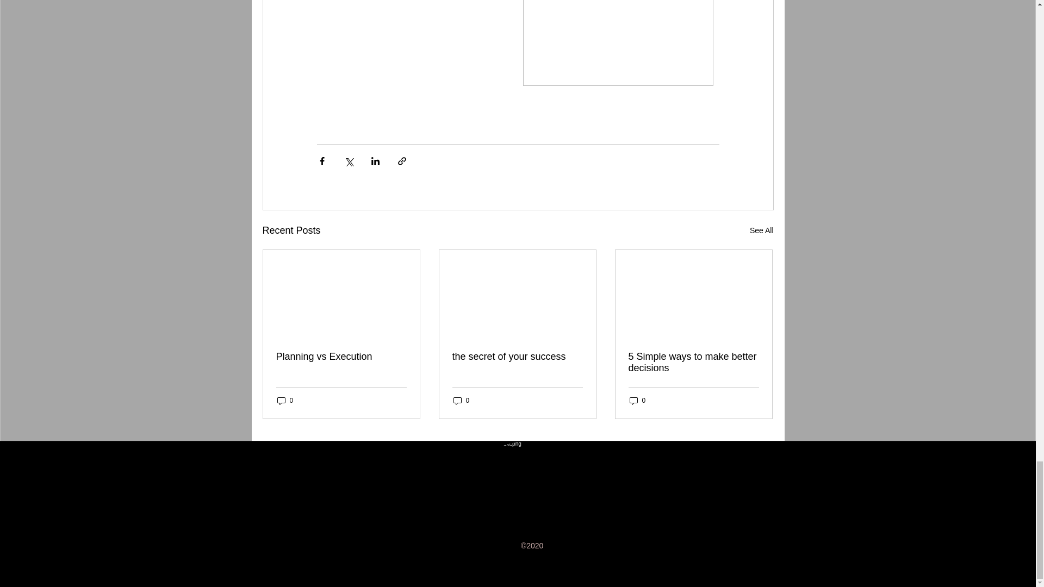  What do you see at coordinates (341, 357) in the screenshot?
I see `Planning vs Execution` at bounding box center [341, 357].